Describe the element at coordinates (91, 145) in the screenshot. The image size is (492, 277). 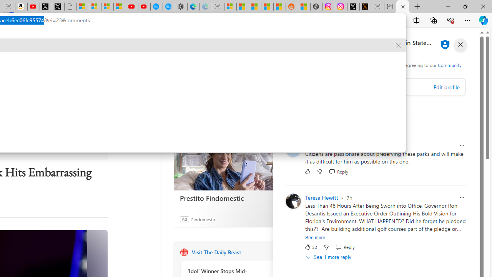
I see `Go to publisher's site` at that location.